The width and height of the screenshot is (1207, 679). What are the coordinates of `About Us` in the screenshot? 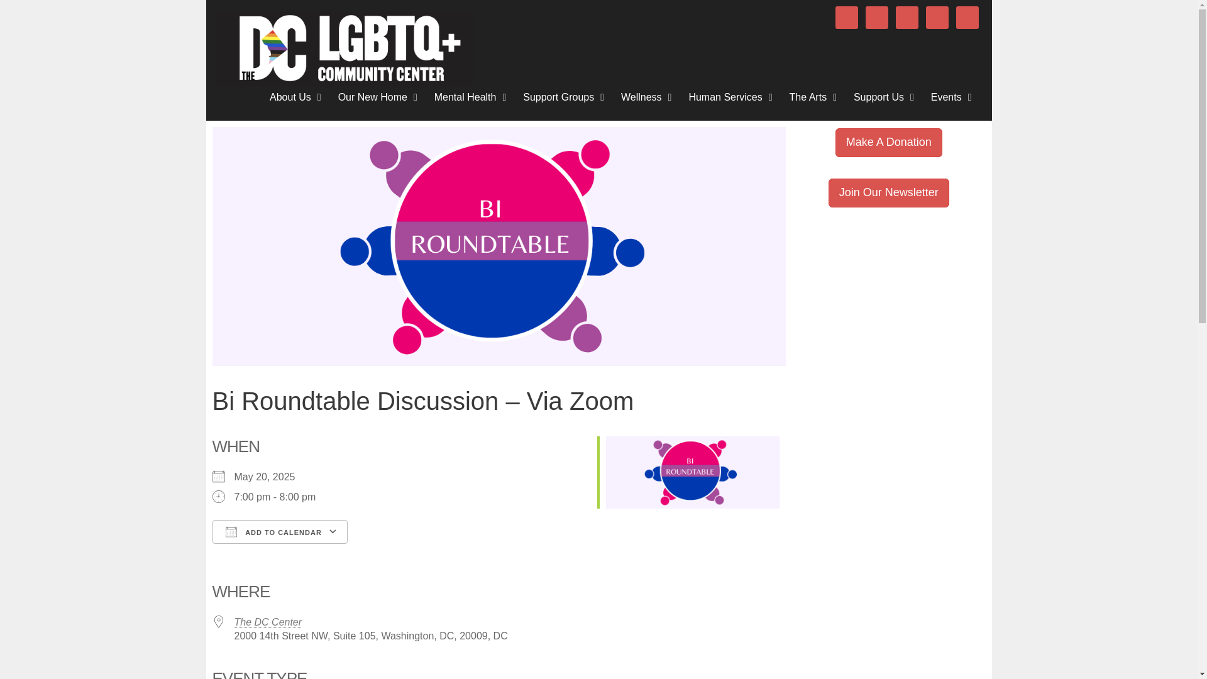 It's located at (297, 97).